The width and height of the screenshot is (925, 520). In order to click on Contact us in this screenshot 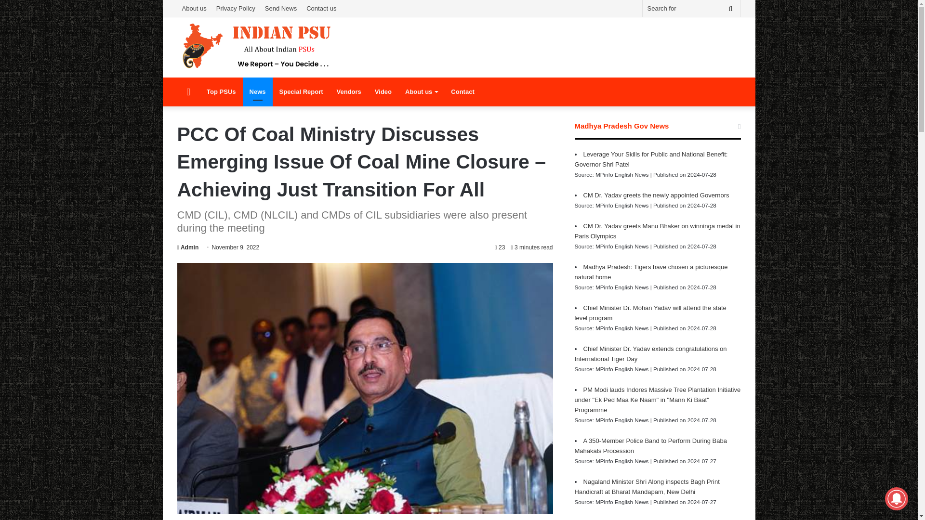, I will do `click(321, 8)`.